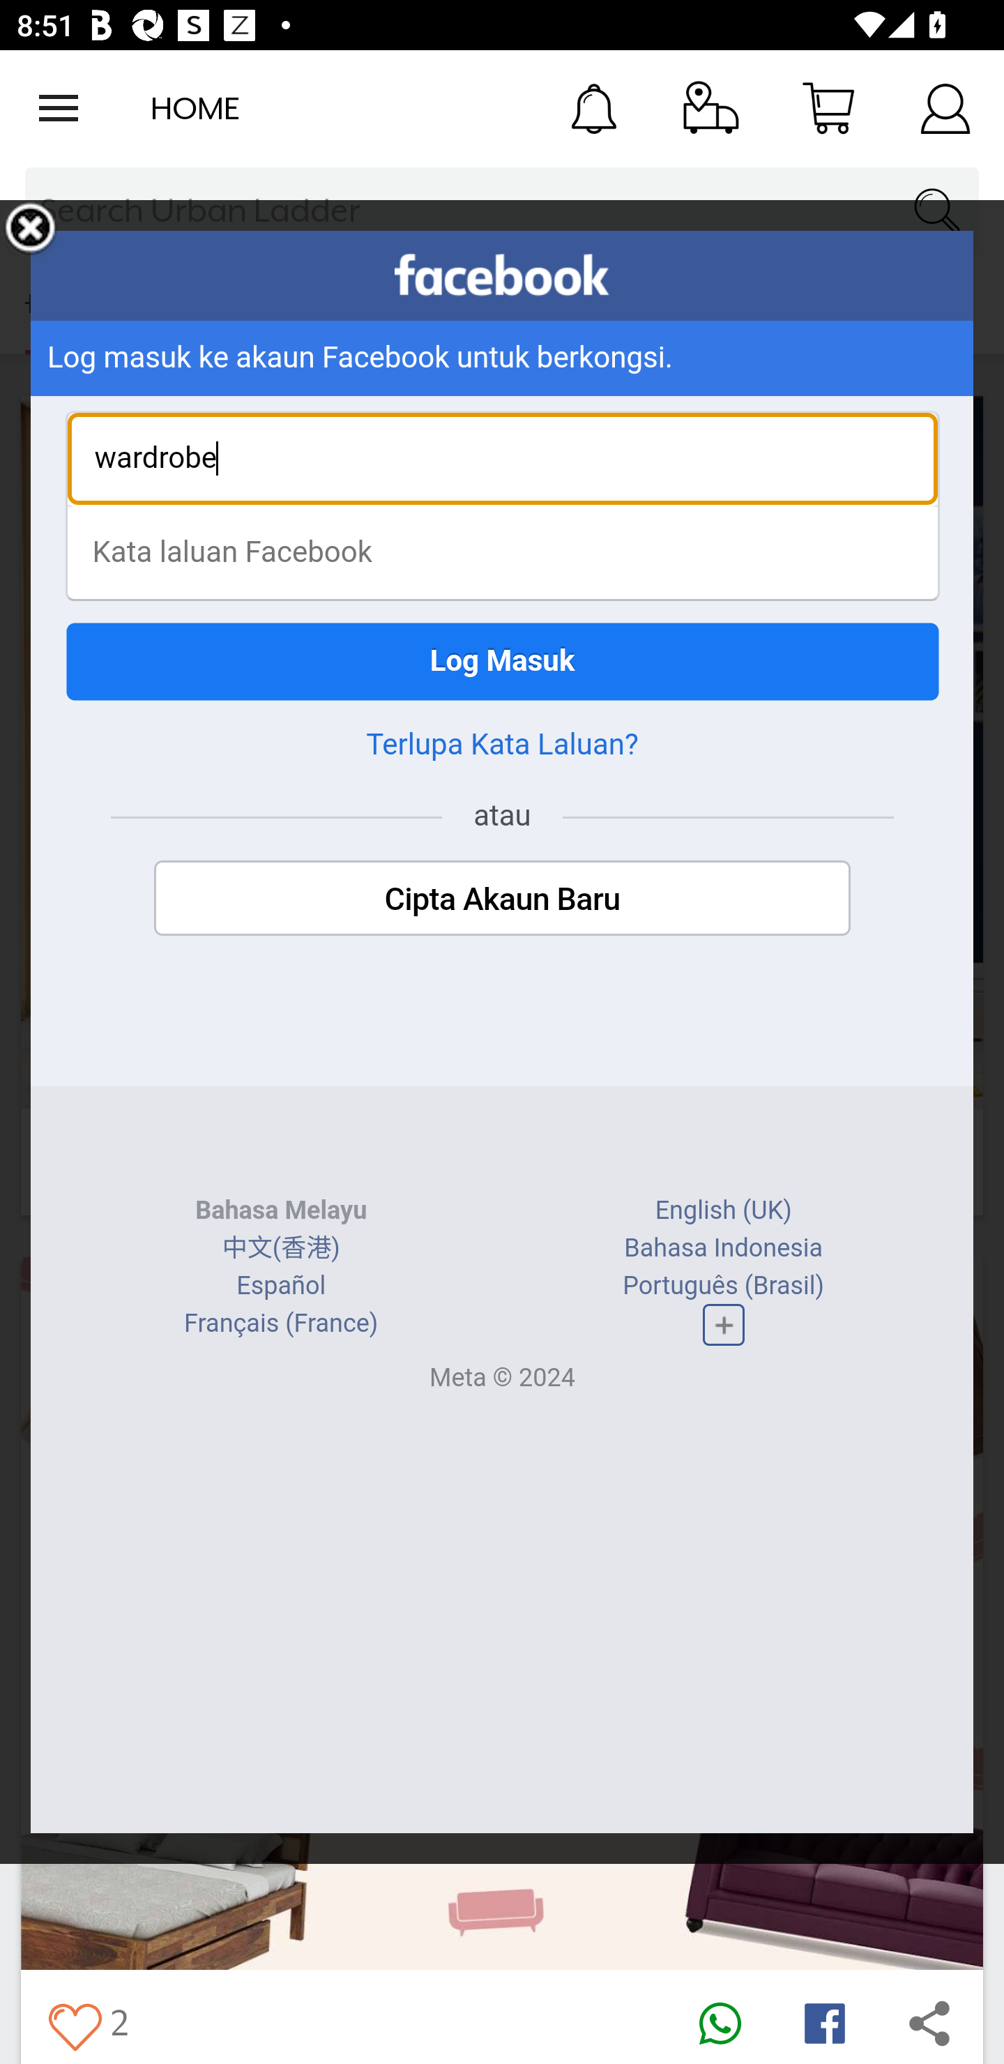  What do you see at coordinates (502, 743) in the screenshot?
I see `Terlupa Kata Laluan?` at bounding box center [502, 743].